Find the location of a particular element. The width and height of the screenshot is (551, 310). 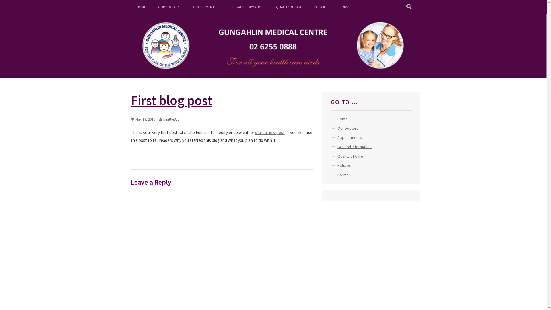

QUALITY OF CARE is located at coordinates (289, 7).